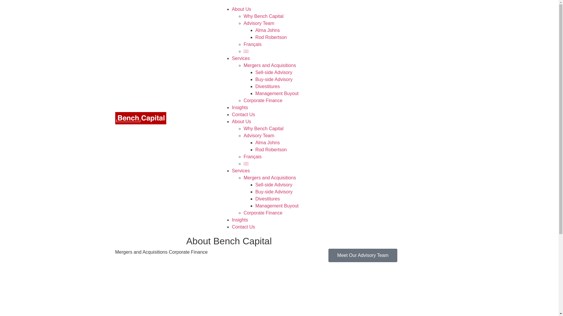 The height and width of the screenshot is (316, 563). Describe the element at coordinates (271, 150) in the screenshot. I see `Rod Robertson` at that location.